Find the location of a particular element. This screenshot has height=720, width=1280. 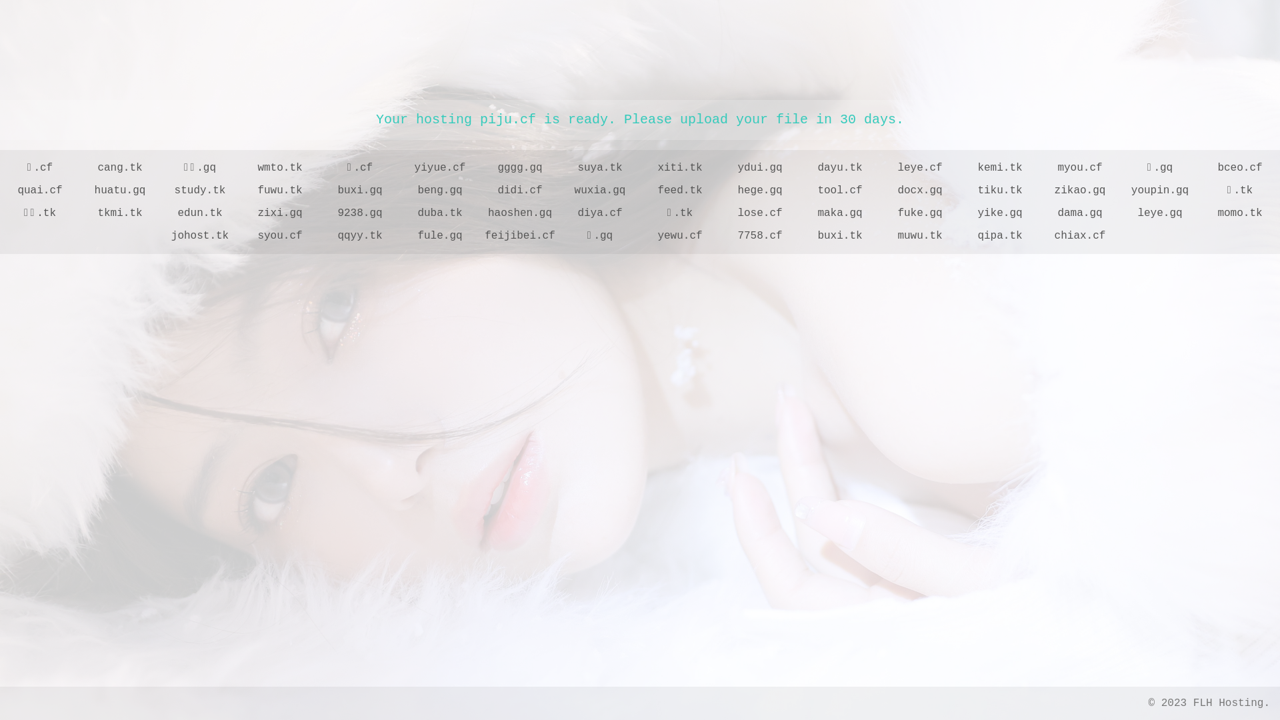

buxi.tk is located at coordinates (840, 236).